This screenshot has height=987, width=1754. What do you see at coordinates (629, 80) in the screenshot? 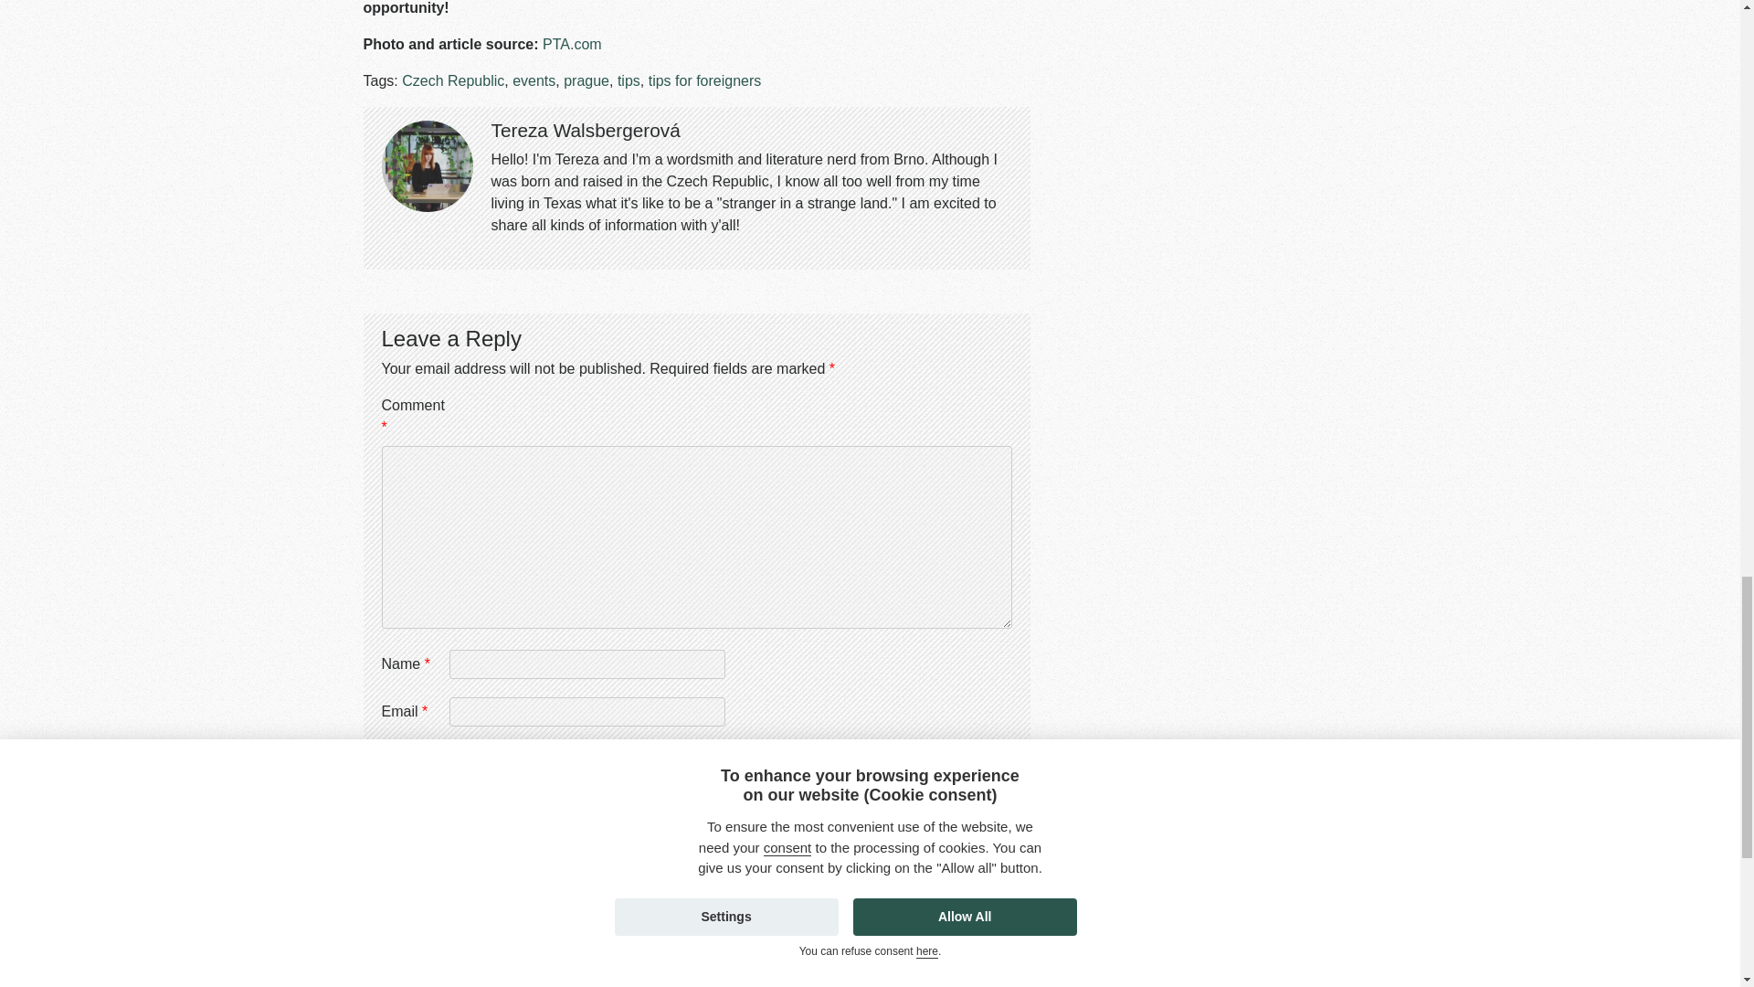
I see `tips` at bounding box center [629, 80].